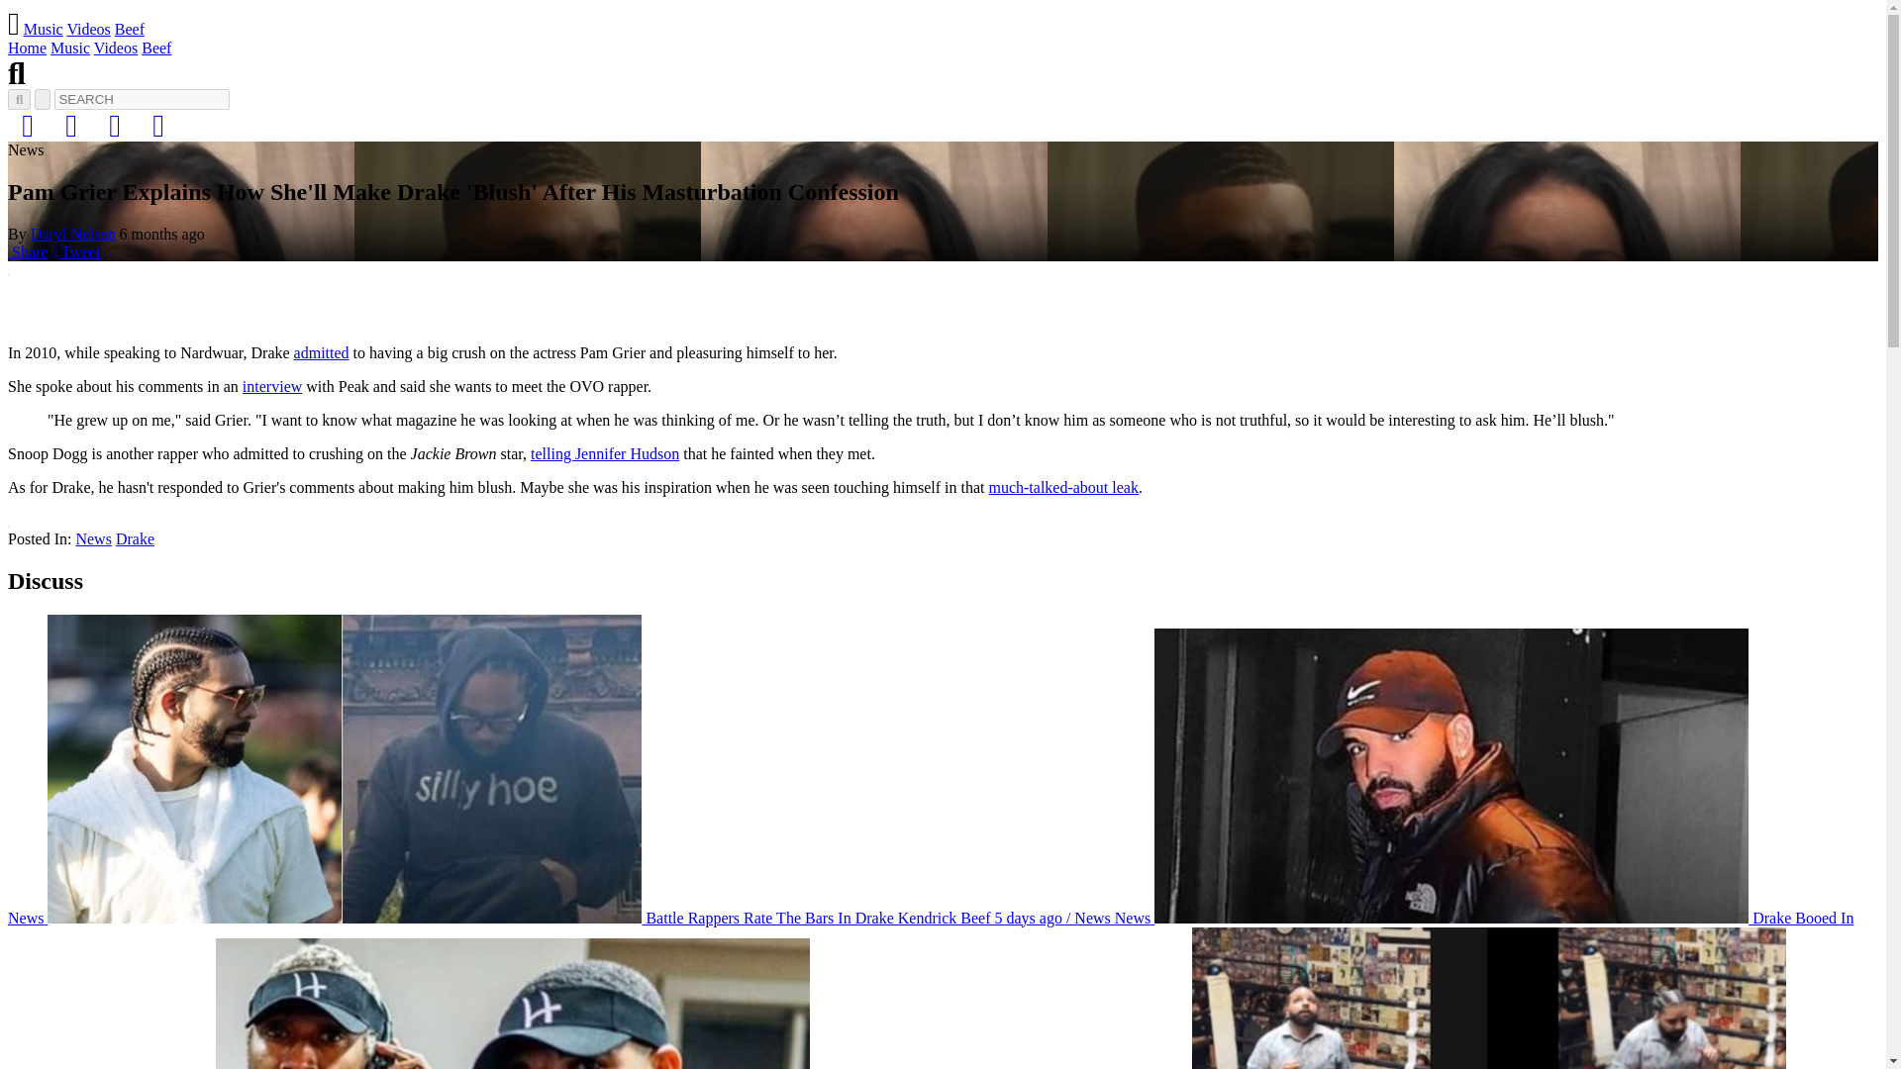  What do you see at coordinates (28, 251) in the screenshot?
I see `Share` at bounding box center [28, 251].